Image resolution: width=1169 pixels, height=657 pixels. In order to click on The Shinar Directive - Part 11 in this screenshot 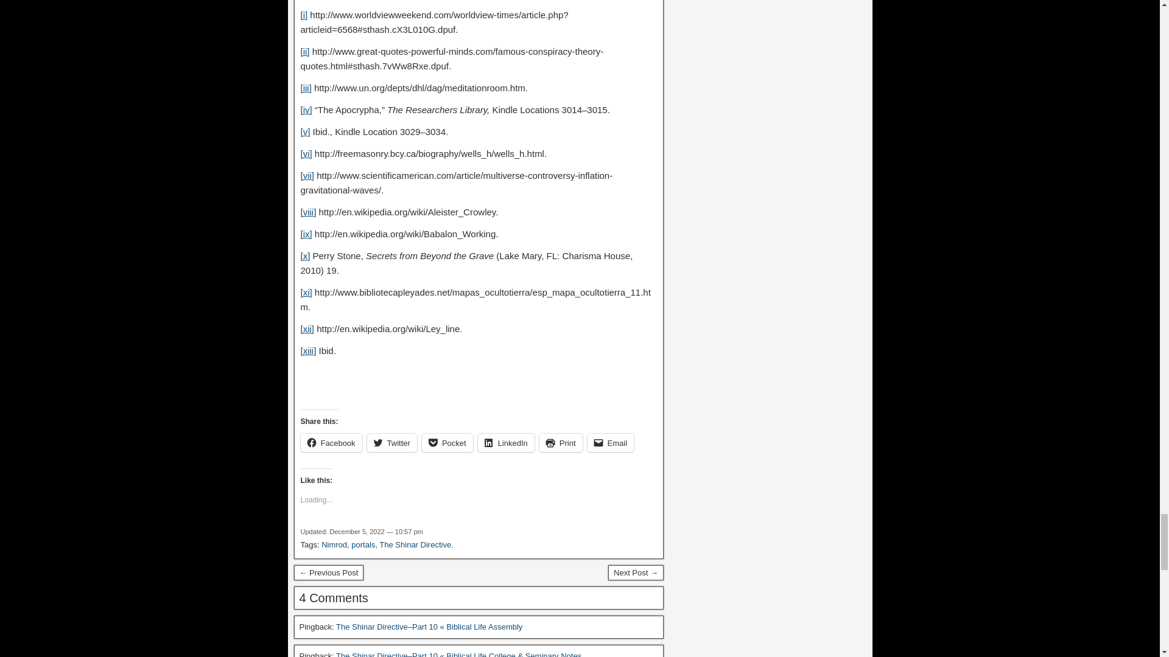, I will do `click(636, 572)`.